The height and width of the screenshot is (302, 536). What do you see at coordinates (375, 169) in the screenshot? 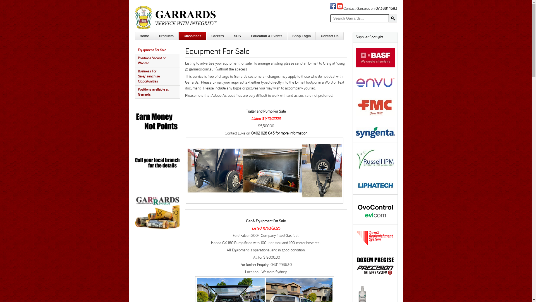
I see `Russell IPM` at bounding box center [375, 169].